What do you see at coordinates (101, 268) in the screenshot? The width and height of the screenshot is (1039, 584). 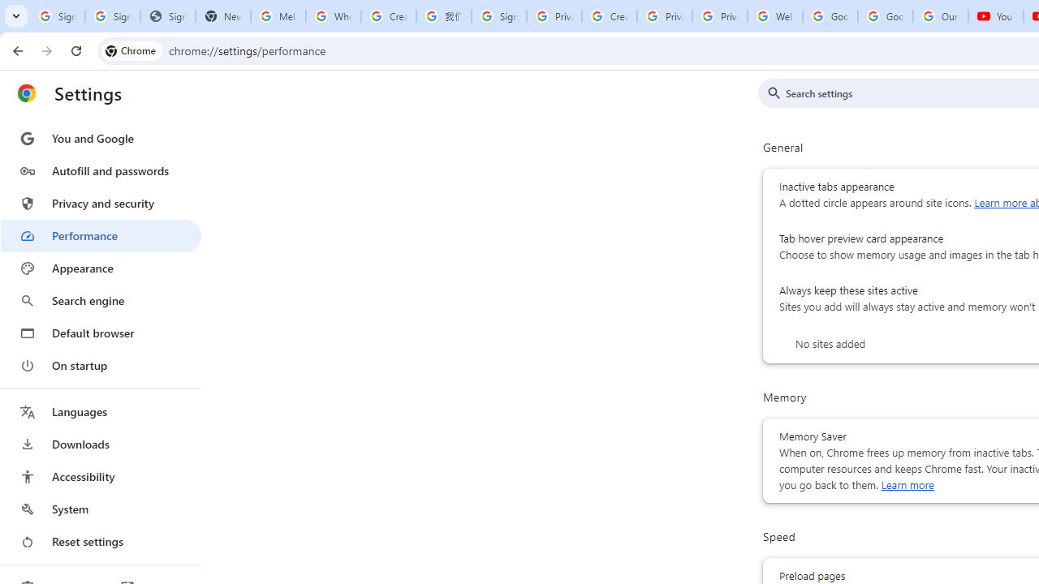 I see `Appearance` at bounding box center [101, 268].